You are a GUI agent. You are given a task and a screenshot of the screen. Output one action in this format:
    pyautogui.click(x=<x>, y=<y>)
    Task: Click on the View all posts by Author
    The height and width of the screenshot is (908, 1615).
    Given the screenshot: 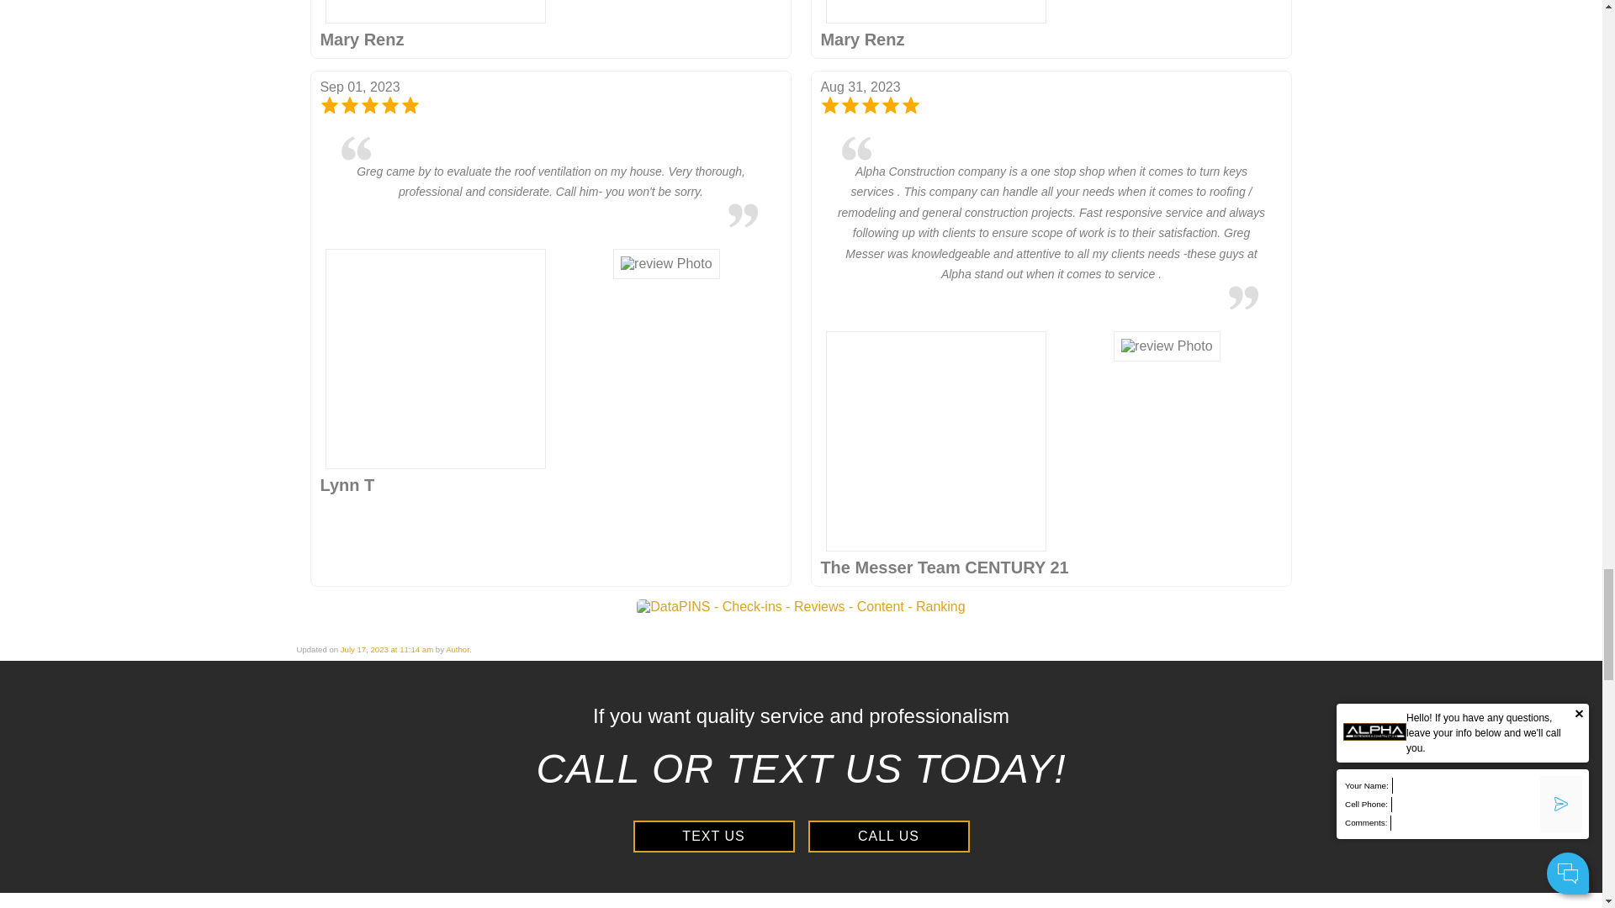 What is the action you would take?
    pyautogui.click(x=458, y=649)
    